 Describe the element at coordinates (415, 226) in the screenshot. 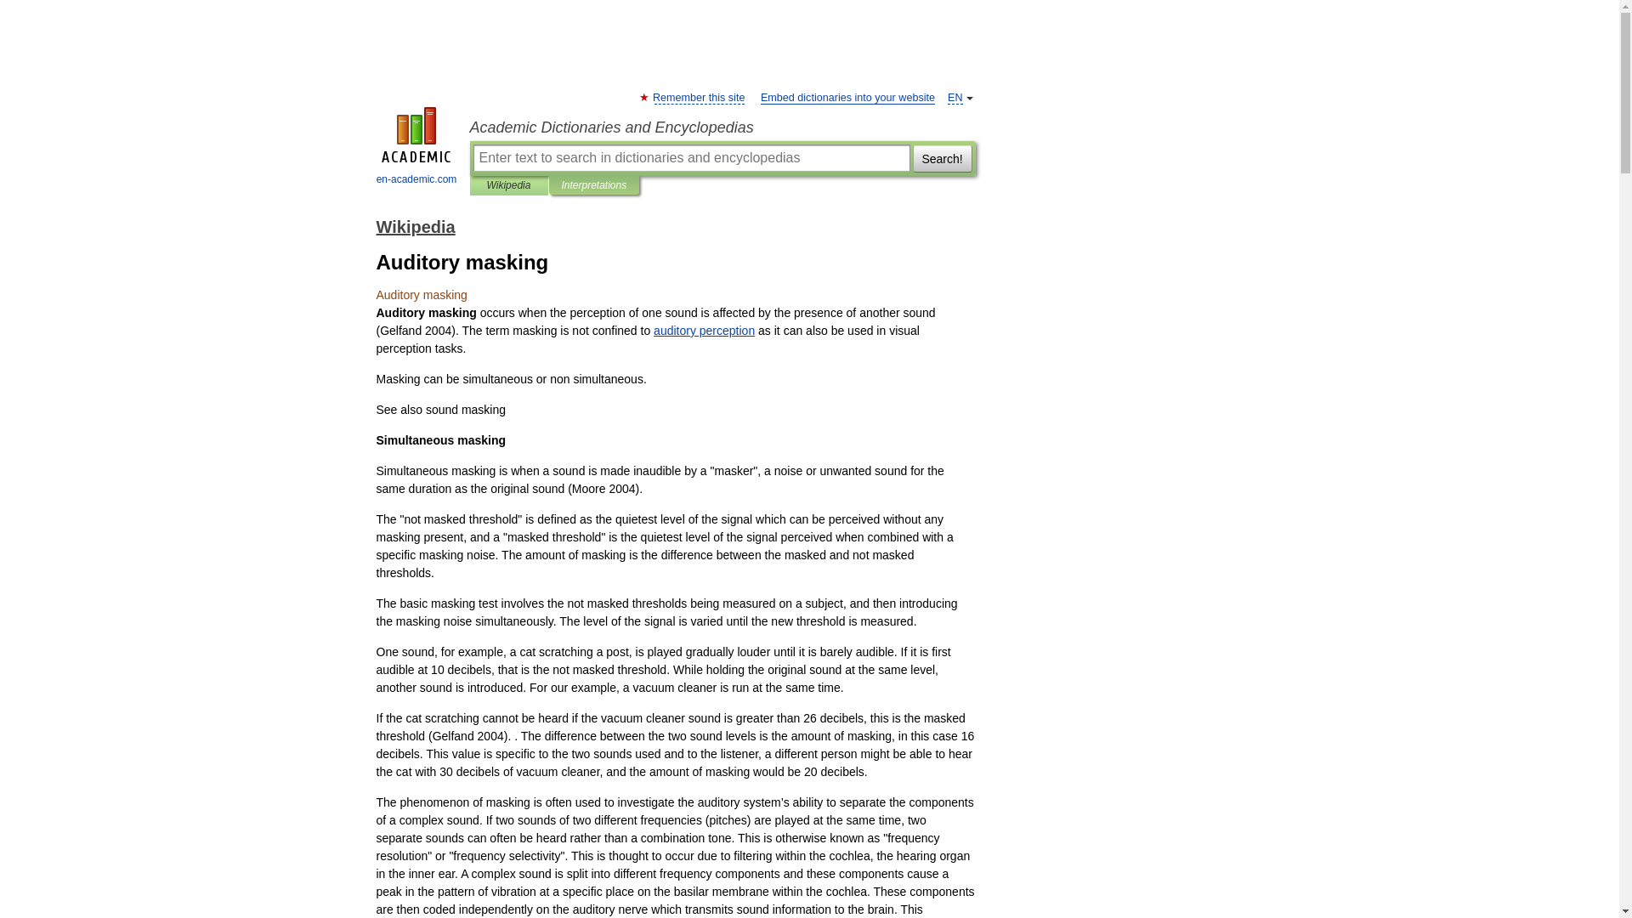

I see `Wikipedia` at that location.